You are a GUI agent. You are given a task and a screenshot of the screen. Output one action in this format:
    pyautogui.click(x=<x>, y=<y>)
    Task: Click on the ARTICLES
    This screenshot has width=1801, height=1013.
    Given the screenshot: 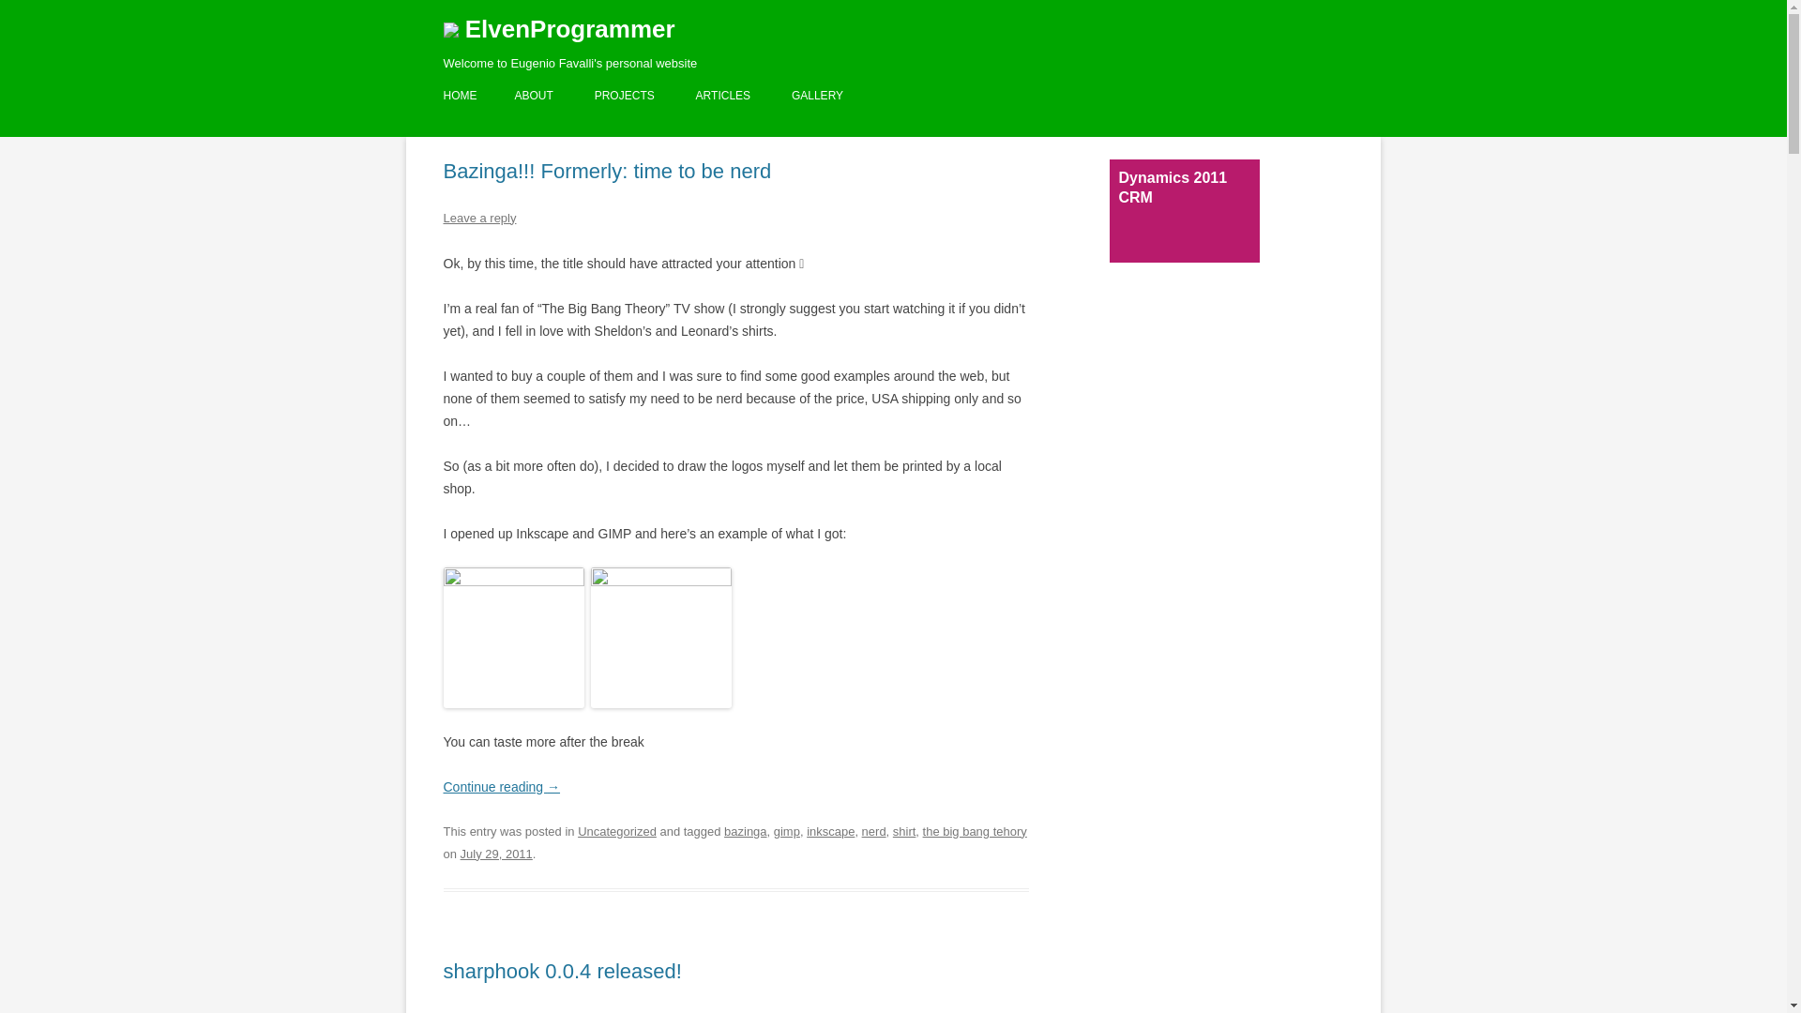 What is the action you would take?
    pyautogui.click(x=722, y=96)
    